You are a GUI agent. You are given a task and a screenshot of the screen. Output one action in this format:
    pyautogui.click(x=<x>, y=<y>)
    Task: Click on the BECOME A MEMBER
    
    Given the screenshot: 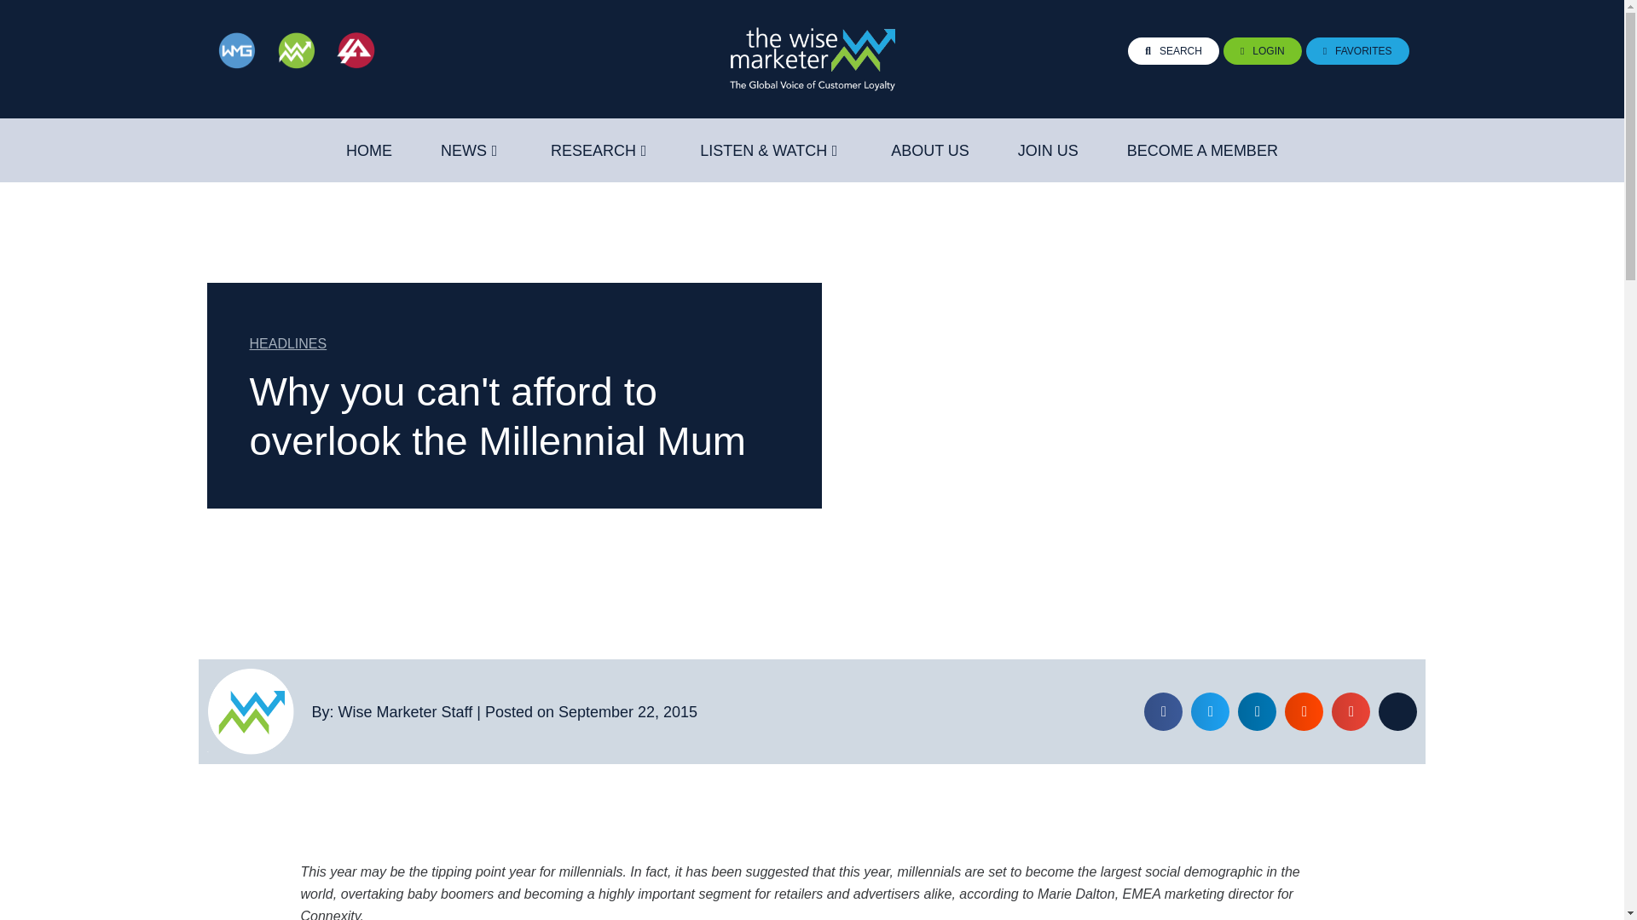 What is the action you would take?
    pyautogui.click(x=1202, y=151)
    